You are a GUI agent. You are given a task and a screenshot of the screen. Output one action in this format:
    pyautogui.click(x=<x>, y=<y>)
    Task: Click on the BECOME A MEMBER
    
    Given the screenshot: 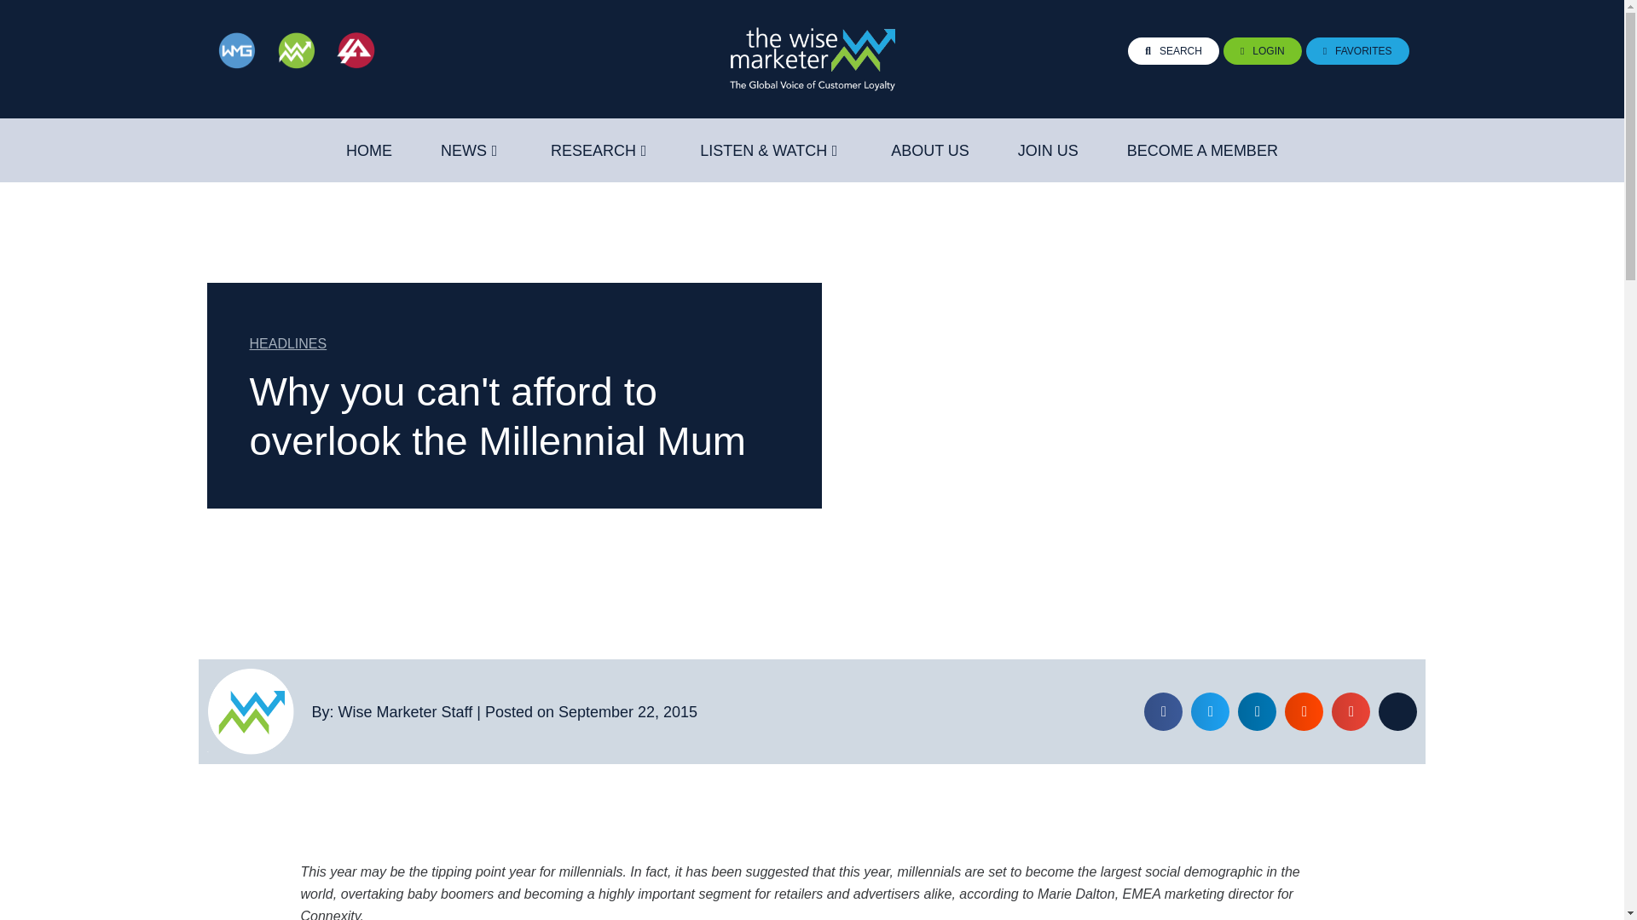 What is the action you would take?
    pyautogui.click(x=1202, y=151)
    